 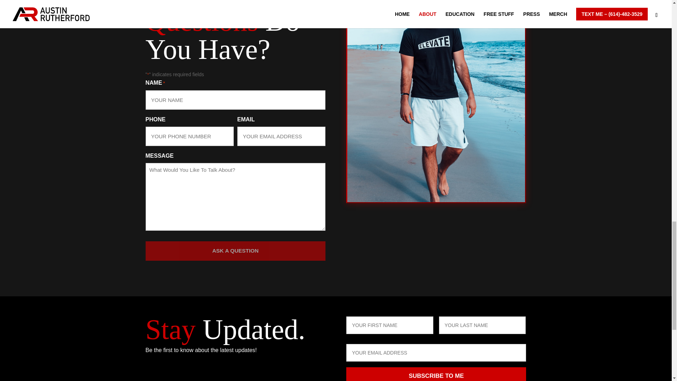 I want to click on Subscribe To Me, so click(x=436, y=374).